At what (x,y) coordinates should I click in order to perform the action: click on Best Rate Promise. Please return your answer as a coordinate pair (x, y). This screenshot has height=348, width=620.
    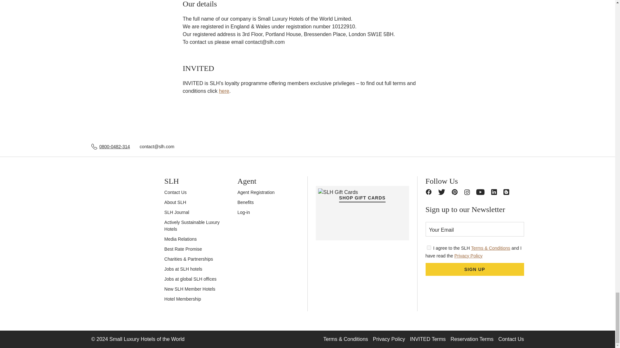
    Looking at the image, I should click on (183, 249).